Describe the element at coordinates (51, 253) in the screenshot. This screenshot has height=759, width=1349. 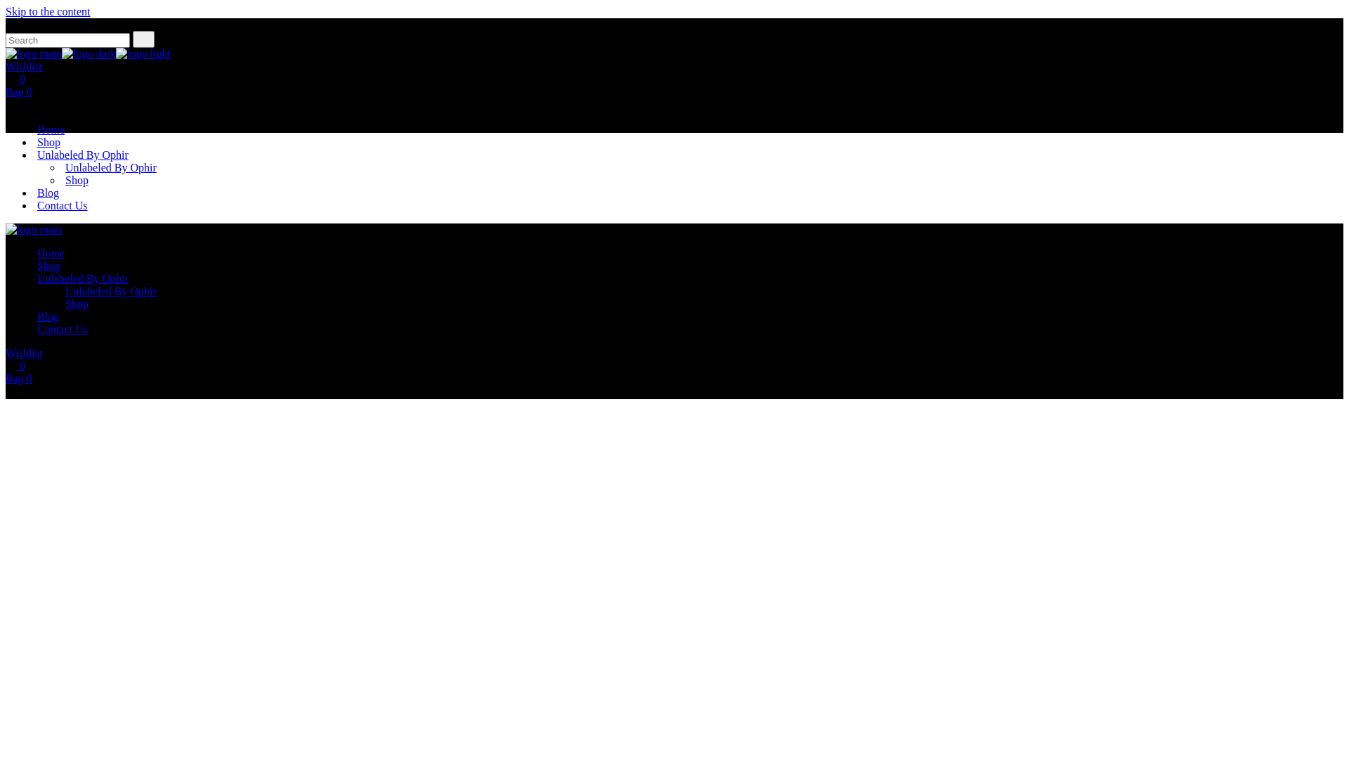
I see `Home` at that location.